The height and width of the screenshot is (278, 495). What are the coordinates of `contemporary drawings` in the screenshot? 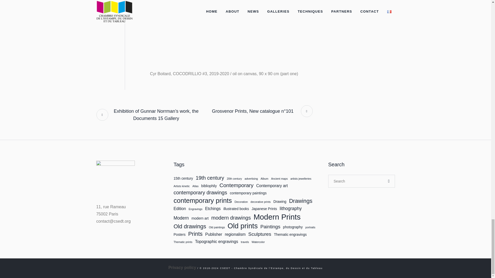 It's located at (200, 193).